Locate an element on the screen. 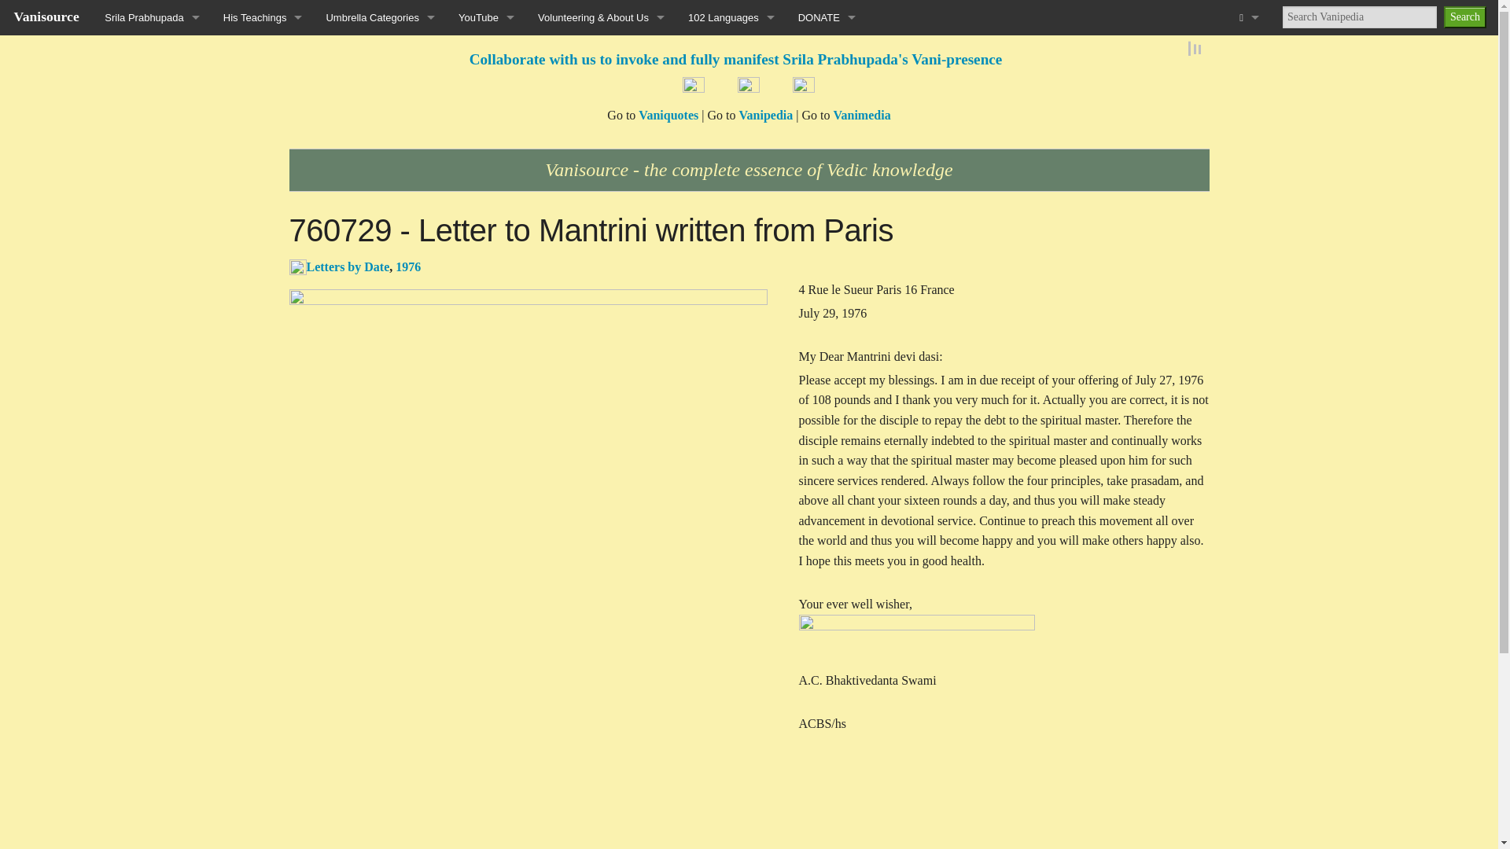 The height and width of the screenshot is (849, 1510). Category:Letters - by Date is located at coordinates (348, 266).